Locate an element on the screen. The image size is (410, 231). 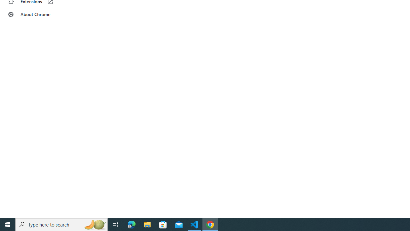
 Bing Bunny: Home bingbunny.com https://uk.bingbunny.com is located at coordinates (100, 222).